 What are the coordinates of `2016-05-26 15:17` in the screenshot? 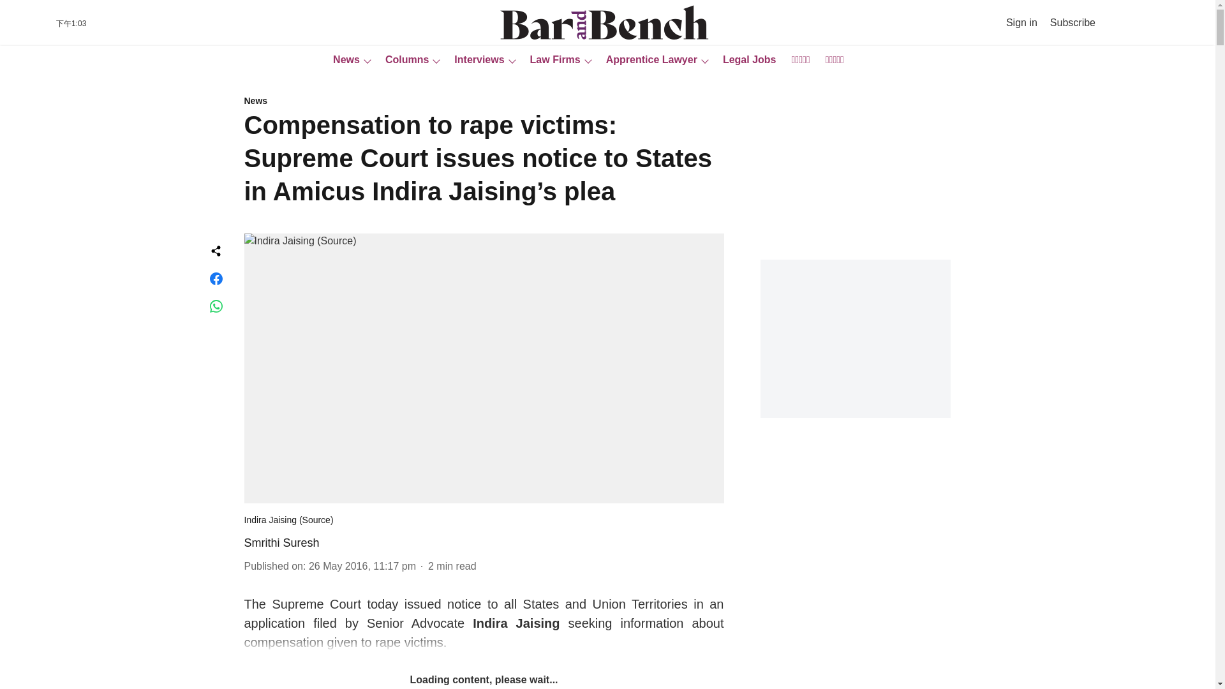 It's located at (362, 567).